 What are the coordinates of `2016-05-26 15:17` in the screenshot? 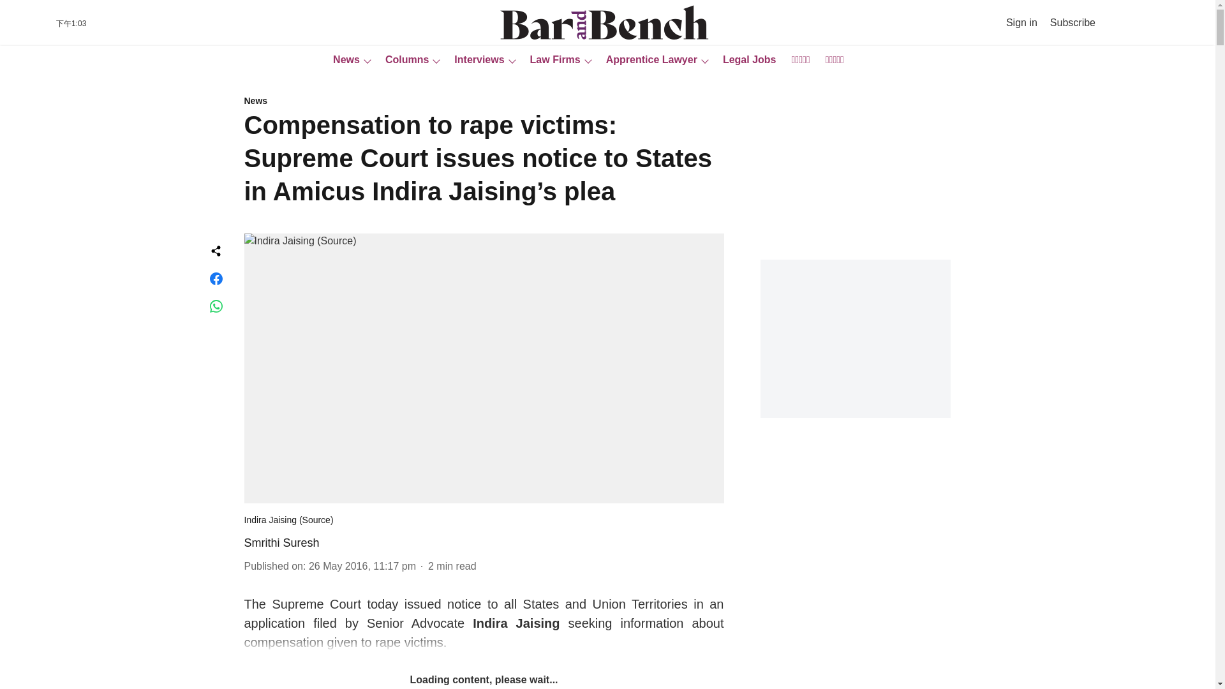 It's located at (362, 567).